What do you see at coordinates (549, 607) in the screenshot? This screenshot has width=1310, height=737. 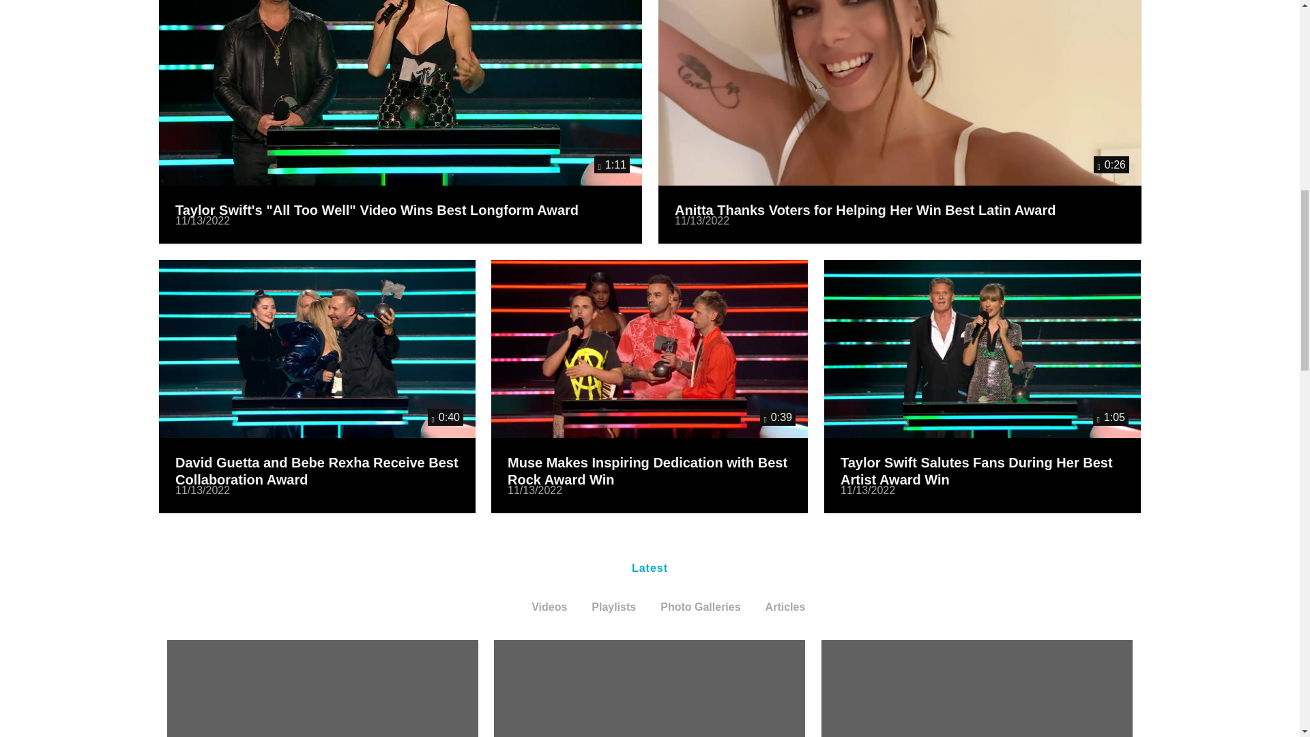 I see `Videos` at bounding box center [549, 607].